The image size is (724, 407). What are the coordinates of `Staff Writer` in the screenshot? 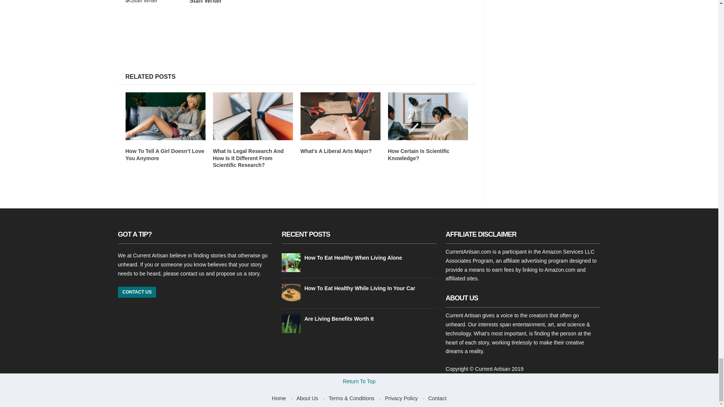 It's located at (205, 2).